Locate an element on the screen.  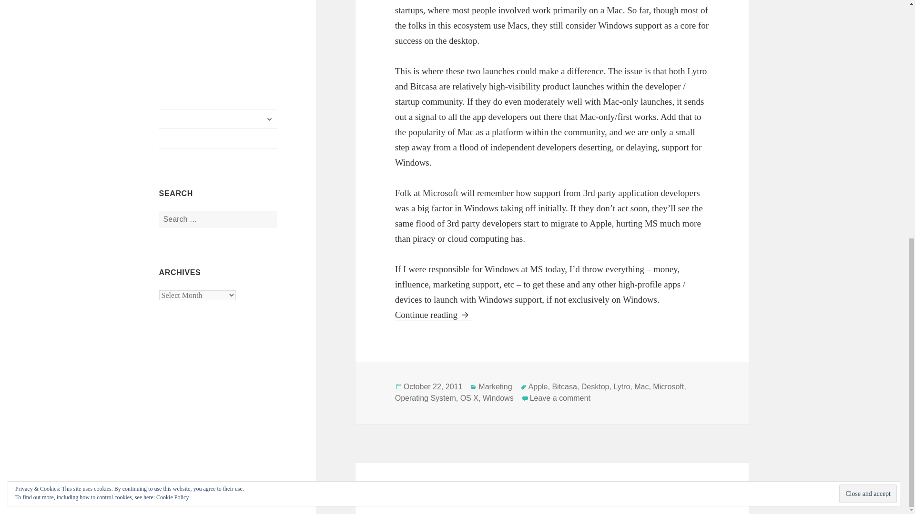
Desktop is located at coordinates (433, 386).